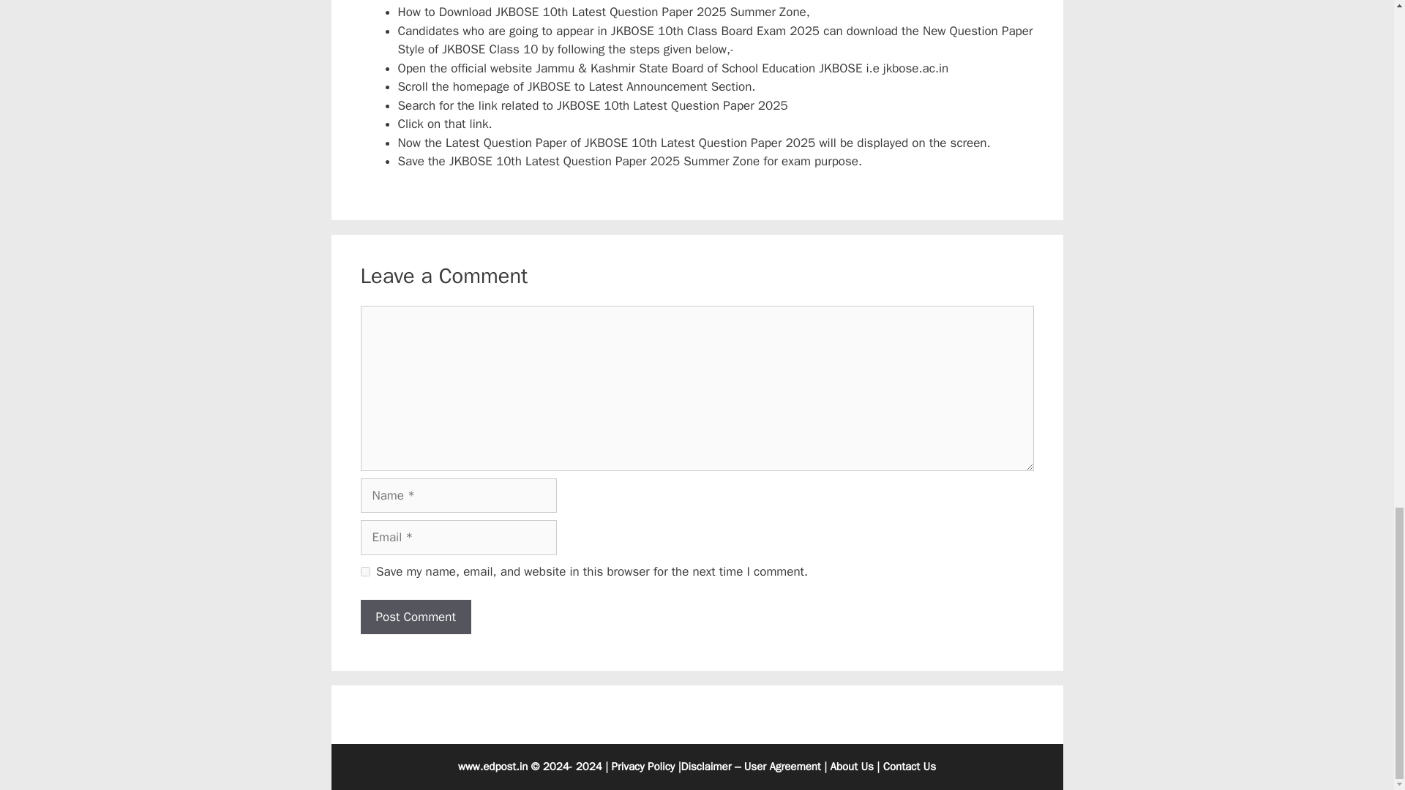 The height and width of the screenshot is (790, 1405). What do you see at coordinates (909, 767) in the screenshot?
I see `Contact Us` at bounding box center [909, 767].